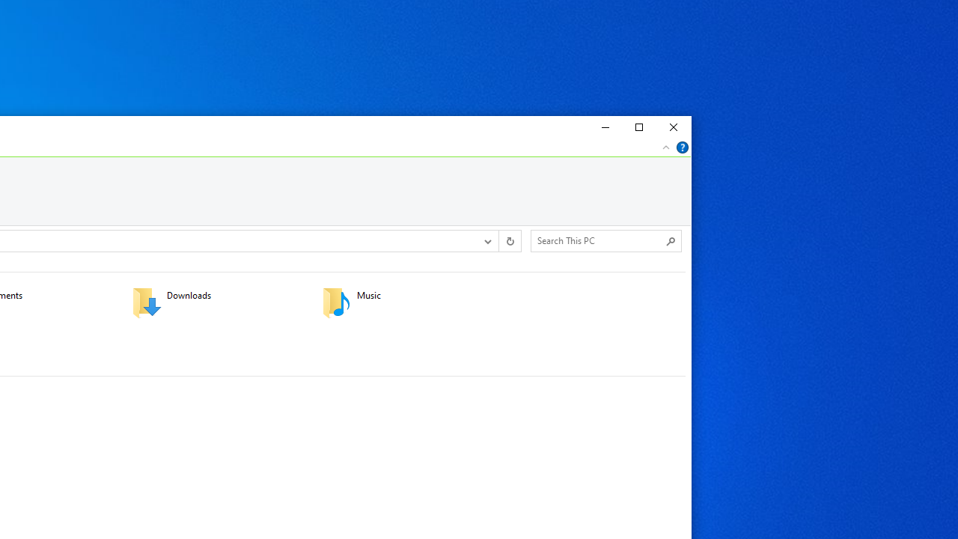 Image resolution: width=958 pixels, height=539 pixels. What do you see at coordinates (599, 240) in the screenshot?
I see `Search Box` at bounding box center [599, 240].